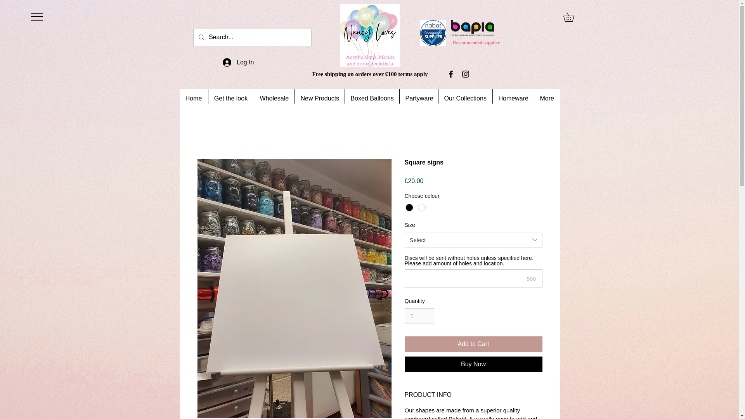 The image size is (745, 419). What do you see at coordinates (419, 316) in the screenshot?
I see `1` at bounding box center [419, 316].